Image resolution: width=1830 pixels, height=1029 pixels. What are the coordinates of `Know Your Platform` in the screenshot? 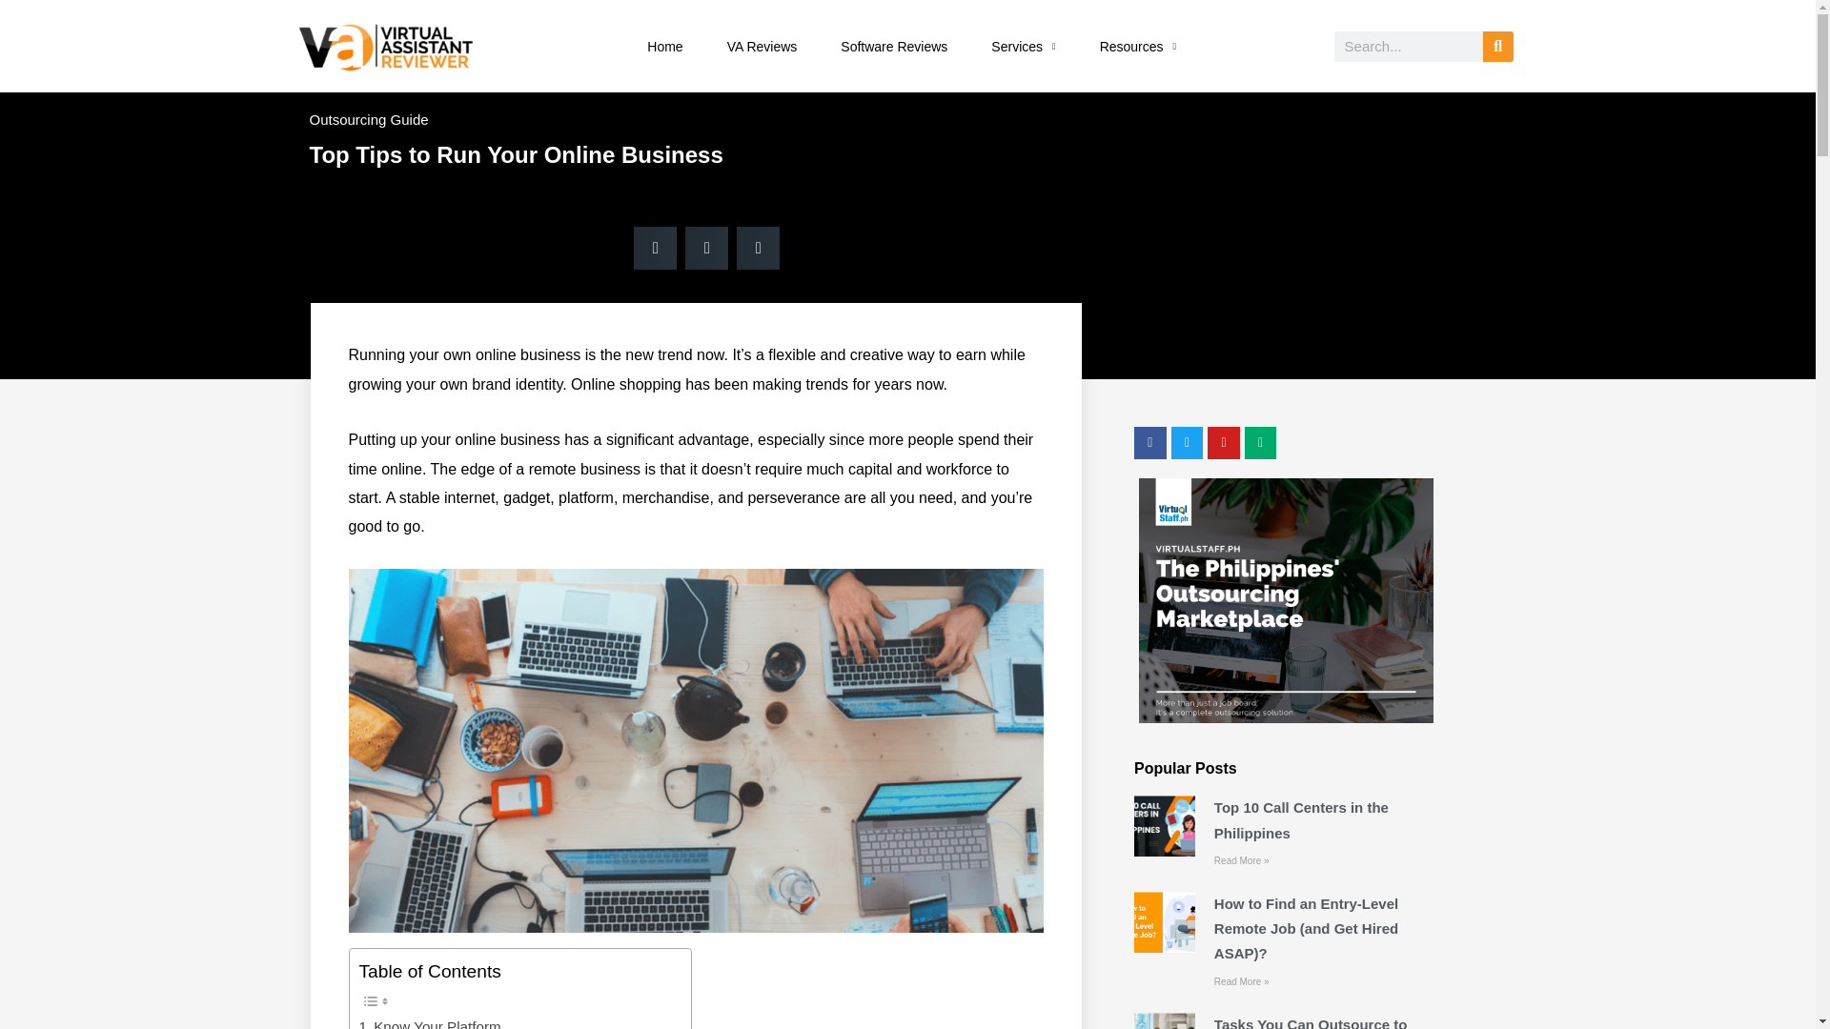 It's located at (429, 1021).